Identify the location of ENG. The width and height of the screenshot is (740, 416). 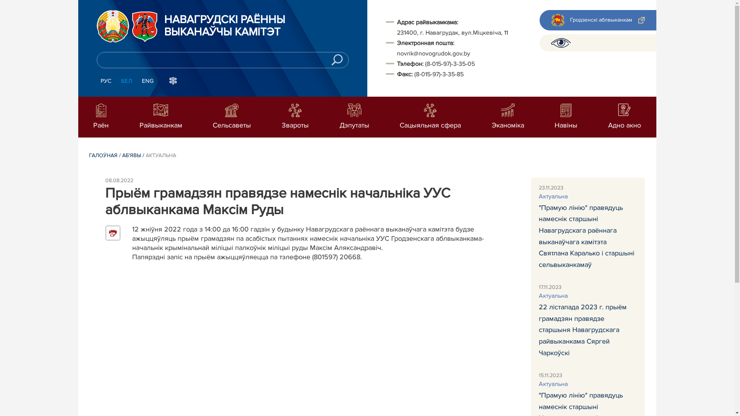
(148, 81).